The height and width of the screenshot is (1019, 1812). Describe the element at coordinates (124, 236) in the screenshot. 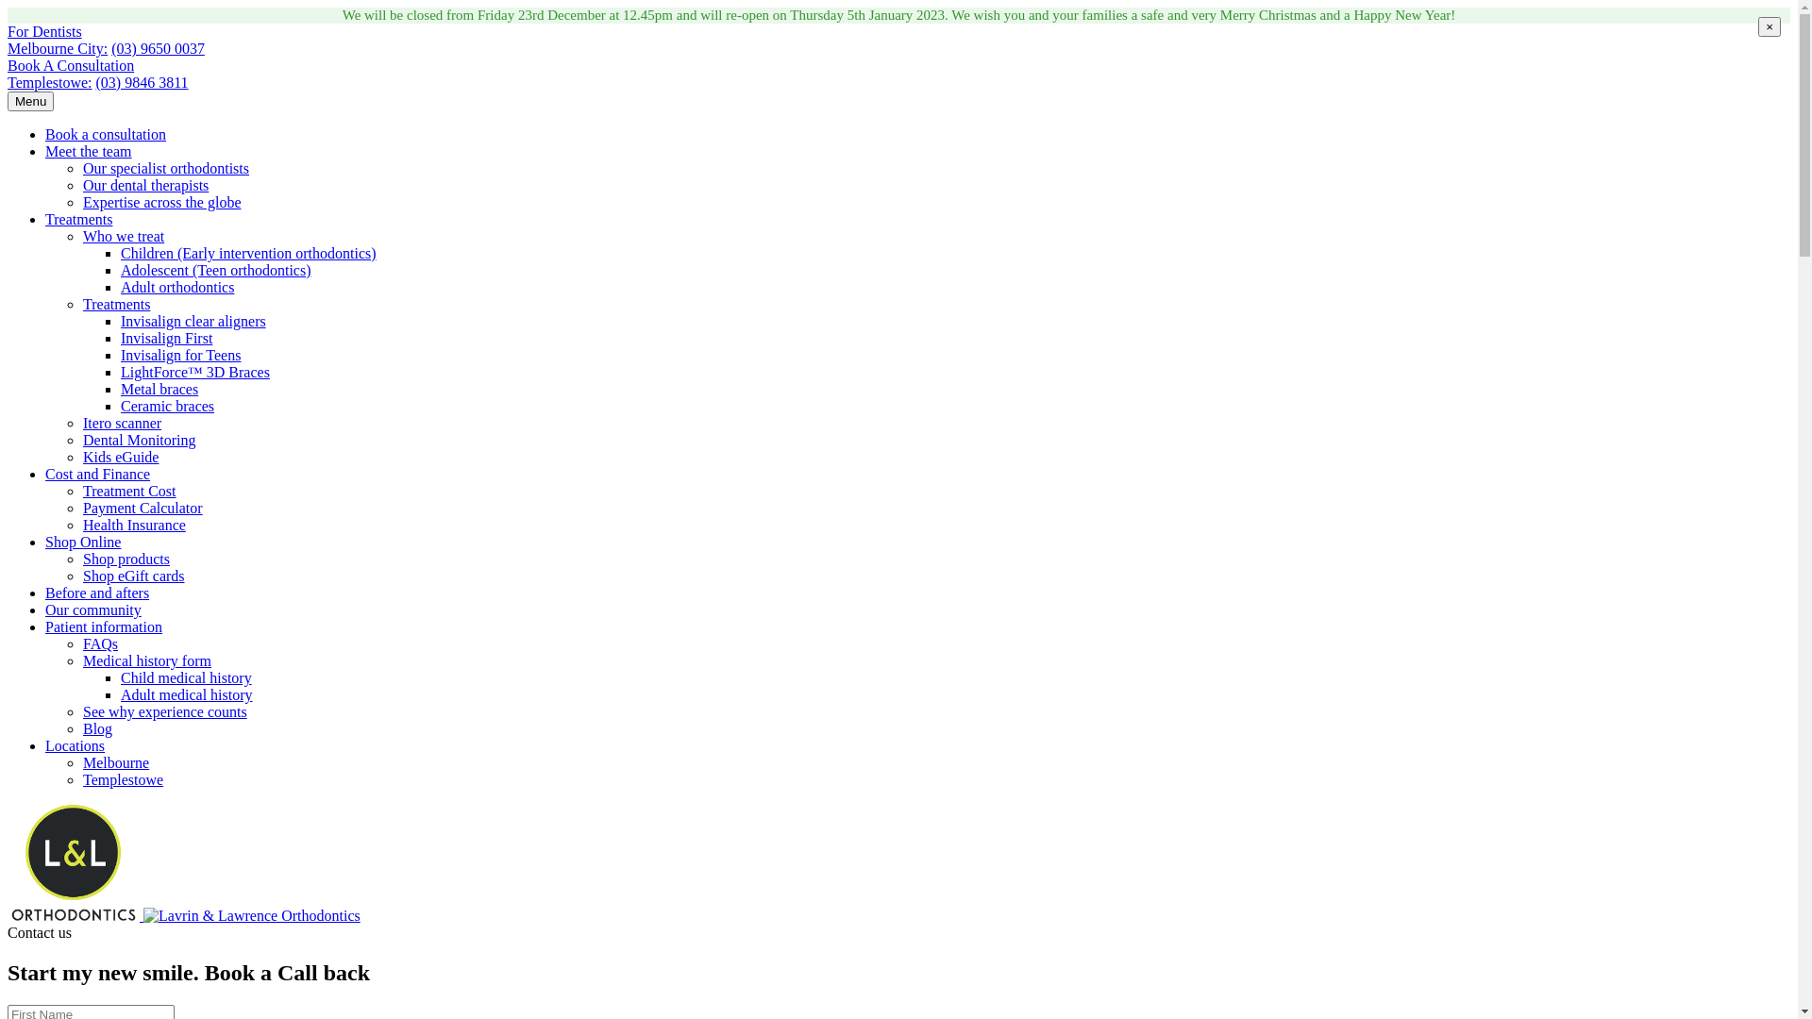

I see `Who we treat` at that location.